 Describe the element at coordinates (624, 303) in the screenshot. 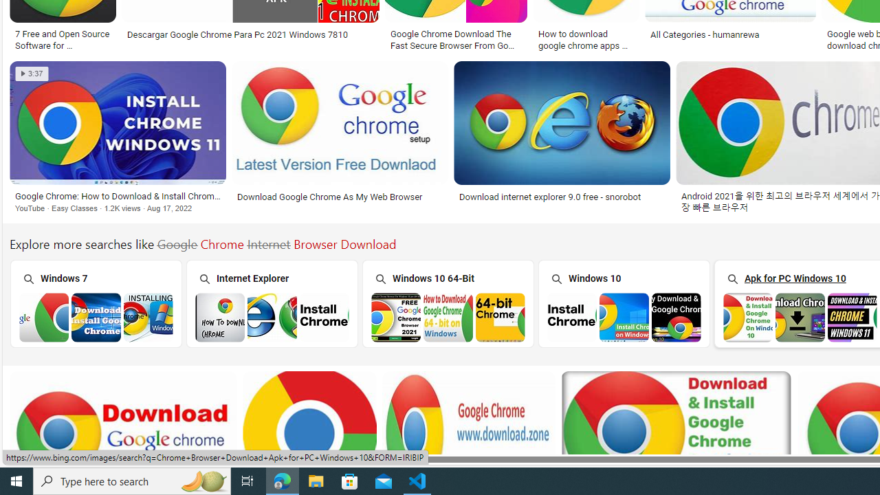

I see `Chrome Browser Download Windows 10 Windows 10` at that location.